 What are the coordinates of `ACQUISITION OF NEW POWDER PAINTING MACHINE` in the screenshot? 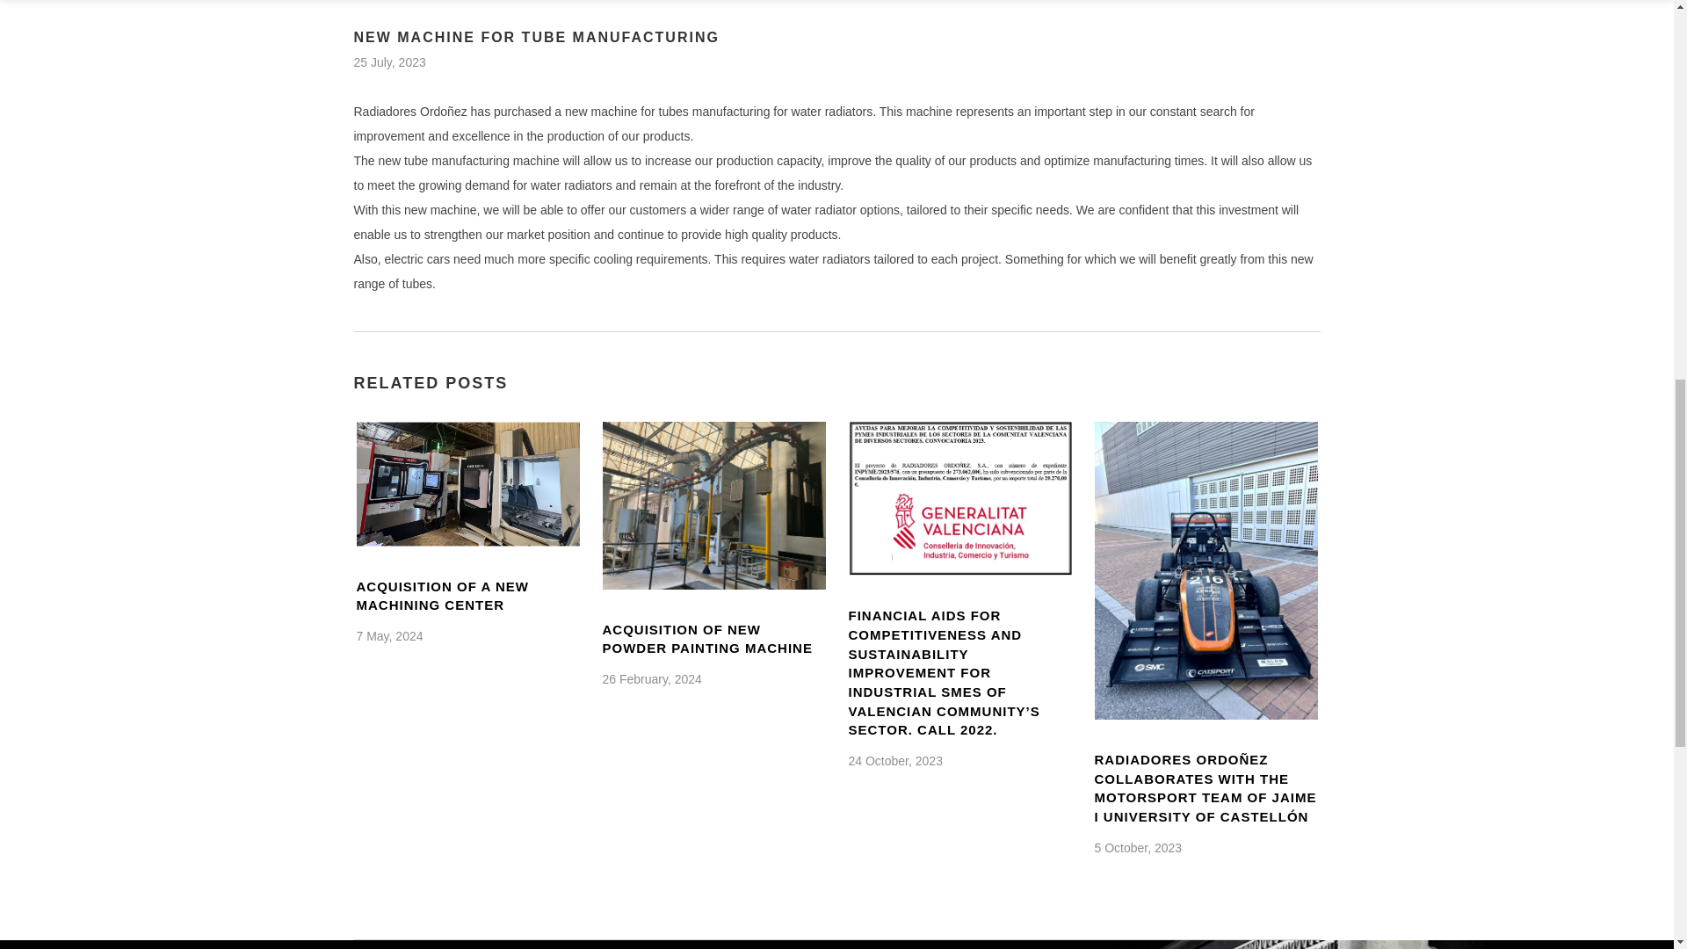 It's located at (713, 504).